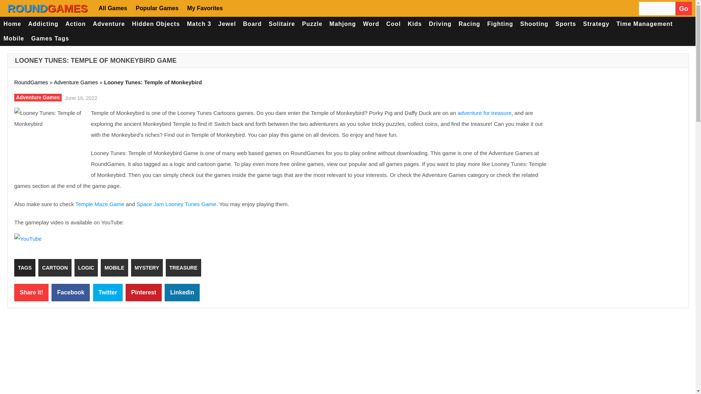 Image resolution: width=701 pixels, height=394 pixels. I want to click on Go, so click(540, 6).